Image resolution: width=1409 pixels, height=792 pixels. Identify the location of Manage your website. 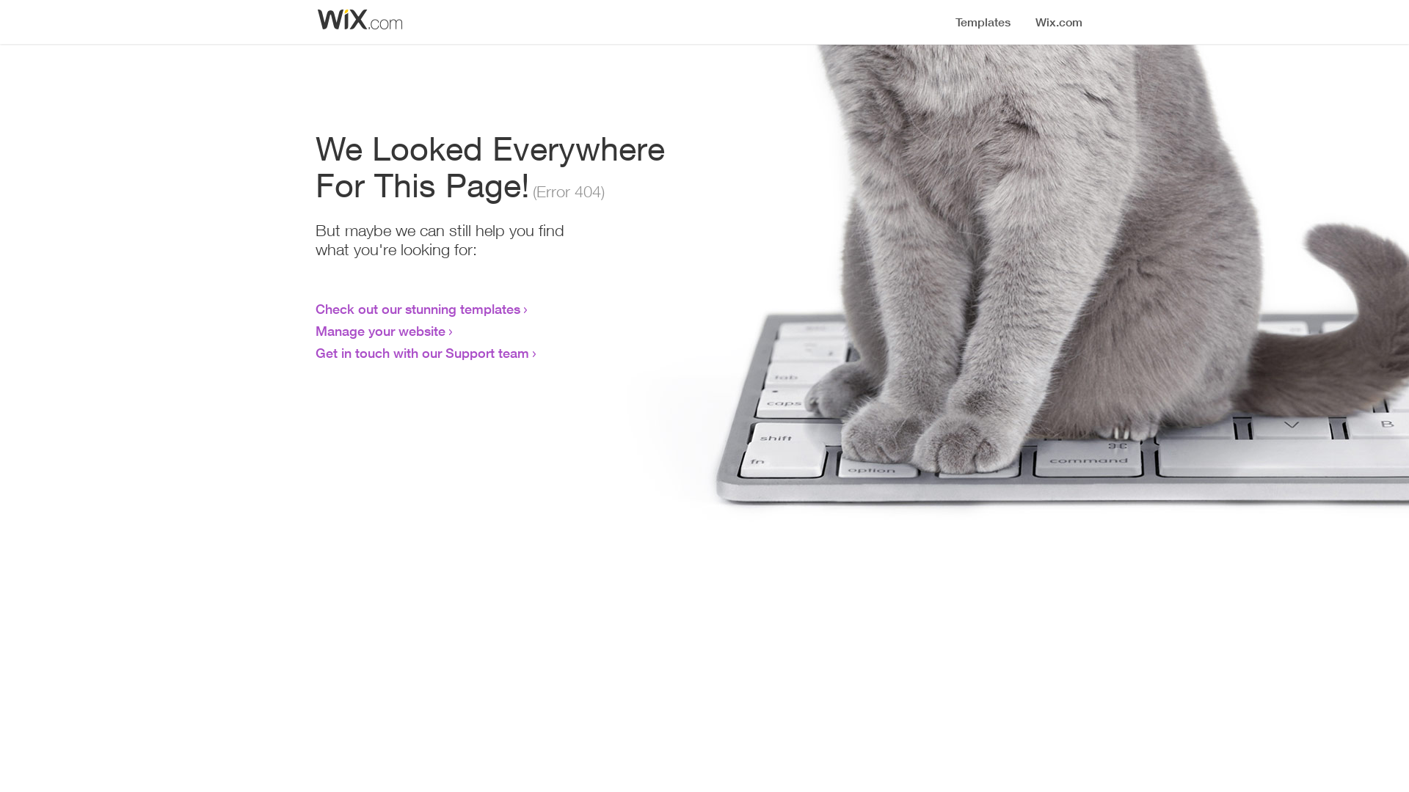
(380, 331).